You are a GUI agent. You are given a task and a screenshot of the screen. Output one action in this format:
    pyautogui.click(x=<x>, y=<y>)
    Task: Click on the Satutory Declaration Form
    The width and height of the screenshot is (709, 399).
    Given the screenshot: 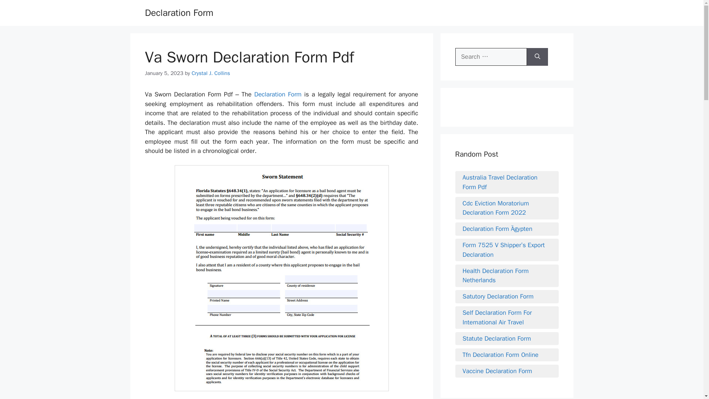 What is the action you would take?
    pyautogui.click(x=507, y=296)
    